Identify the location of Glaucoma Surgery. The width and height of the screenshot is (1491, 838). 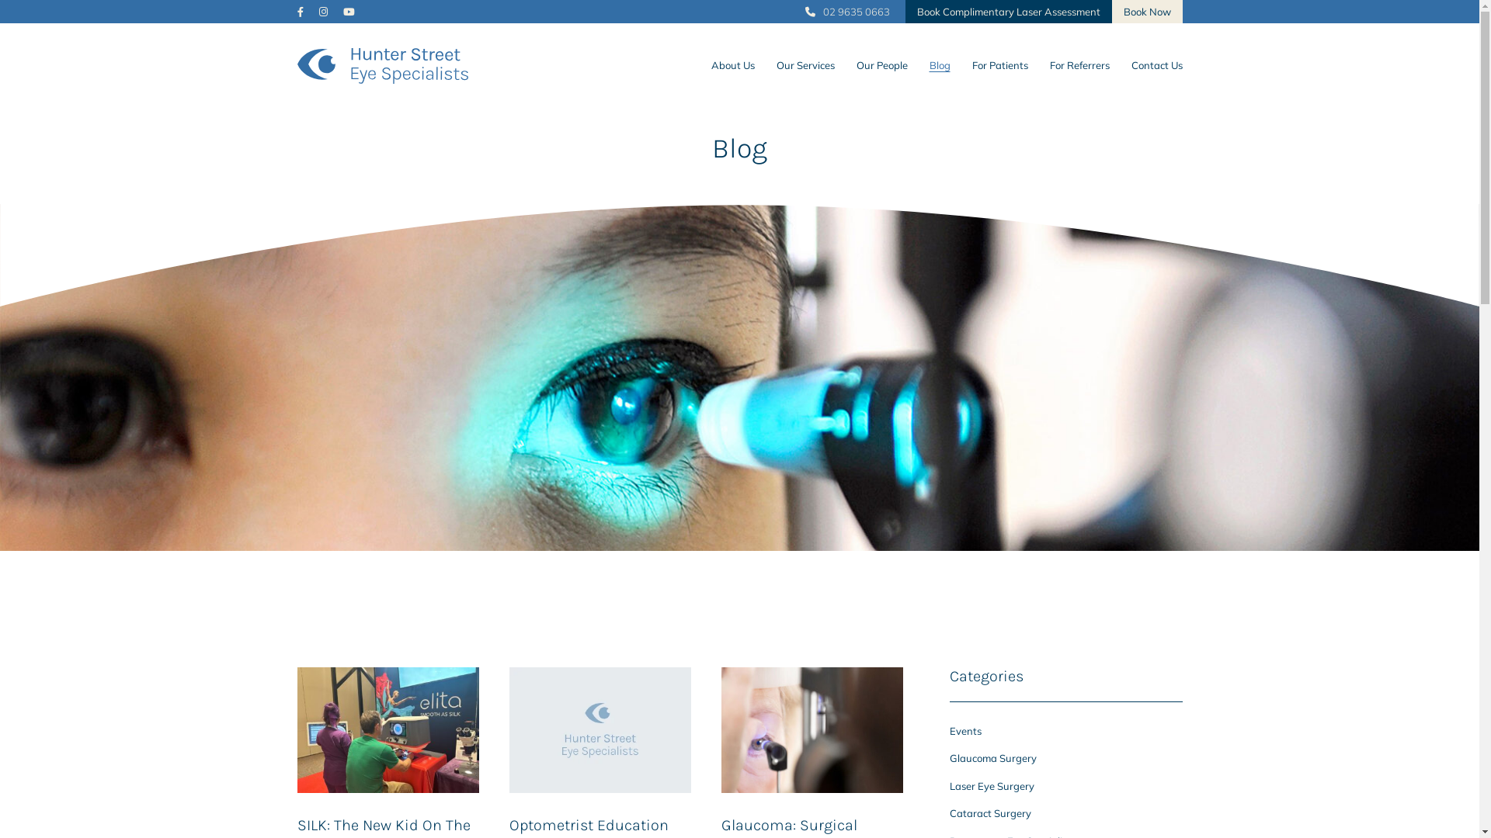
(992, 758).